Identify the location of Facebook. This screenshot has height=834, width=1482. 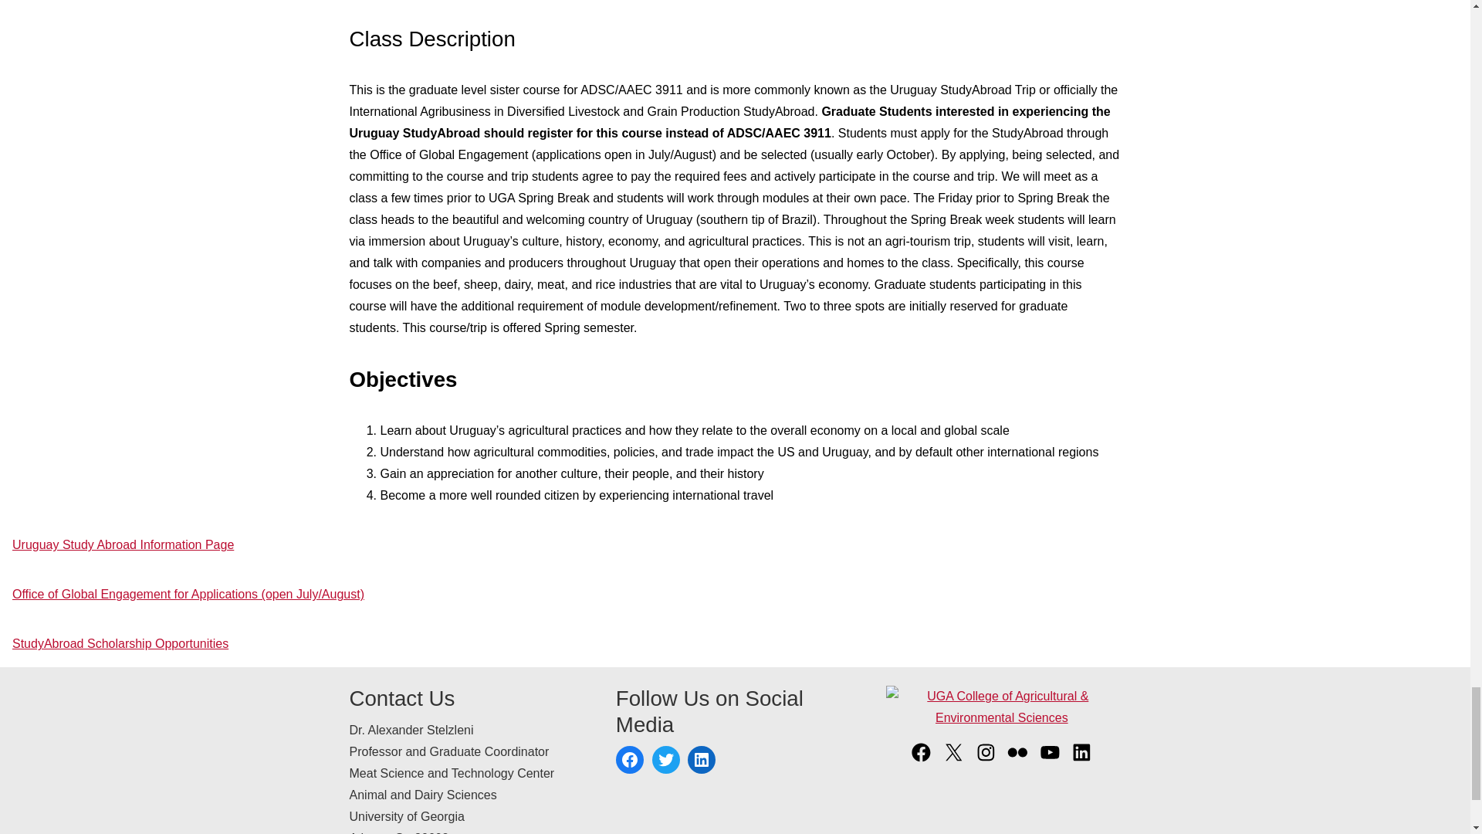
(920, 760).